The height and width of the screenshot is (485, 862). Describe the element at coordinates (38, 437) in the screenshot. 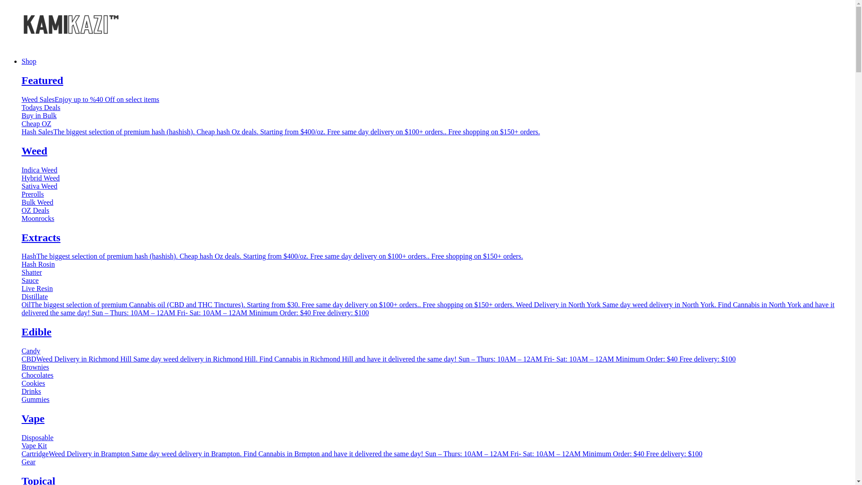

I see `Disposable` at that location.